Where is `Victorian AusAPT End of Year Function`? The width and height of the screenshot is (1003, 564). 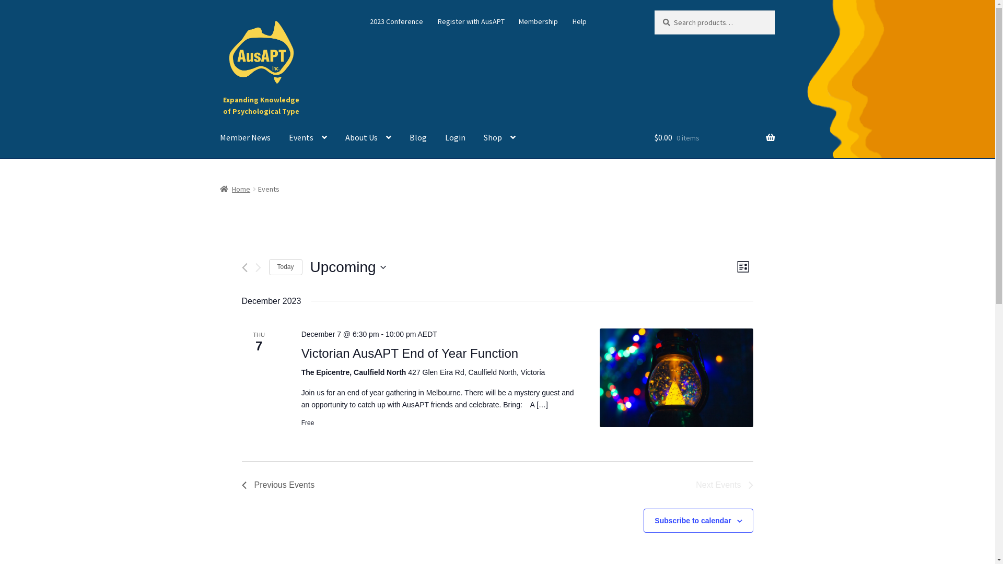 Victorian AusAPT End of Year Function is located at coordinates (677, 378).